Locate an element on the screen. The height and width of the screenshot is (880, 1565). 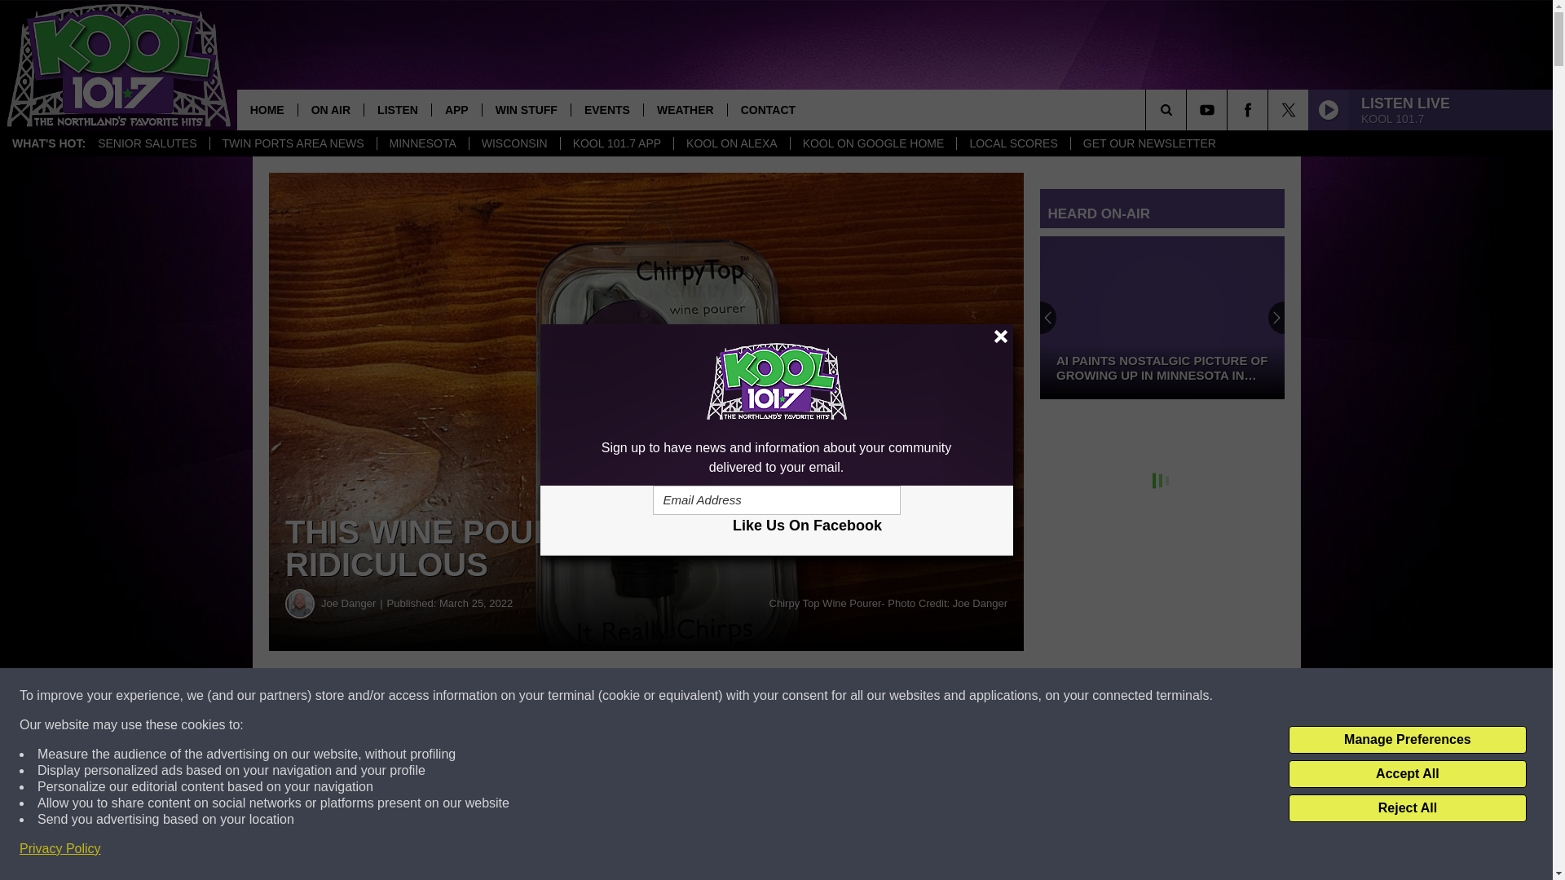
Reject All is located at coordinates (1407, 808).